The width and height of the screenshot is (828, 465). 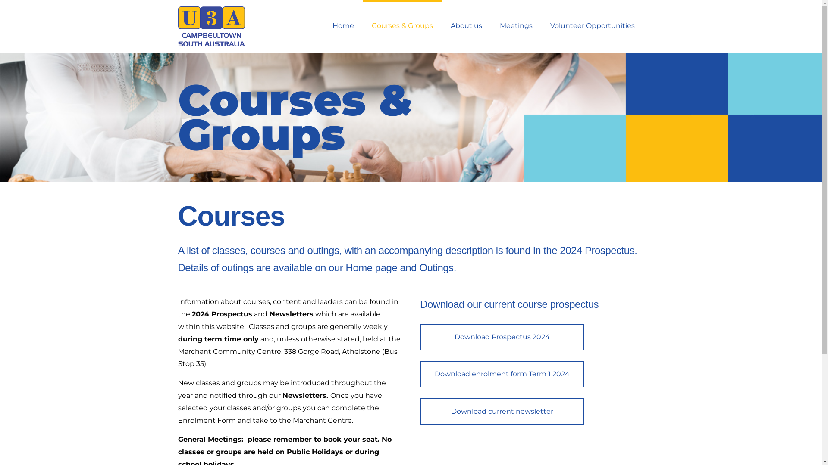 What do you see at coordinates (403, 26) in the screenshot?
I see `Courses & Groups` at bounding box center [403, 26].